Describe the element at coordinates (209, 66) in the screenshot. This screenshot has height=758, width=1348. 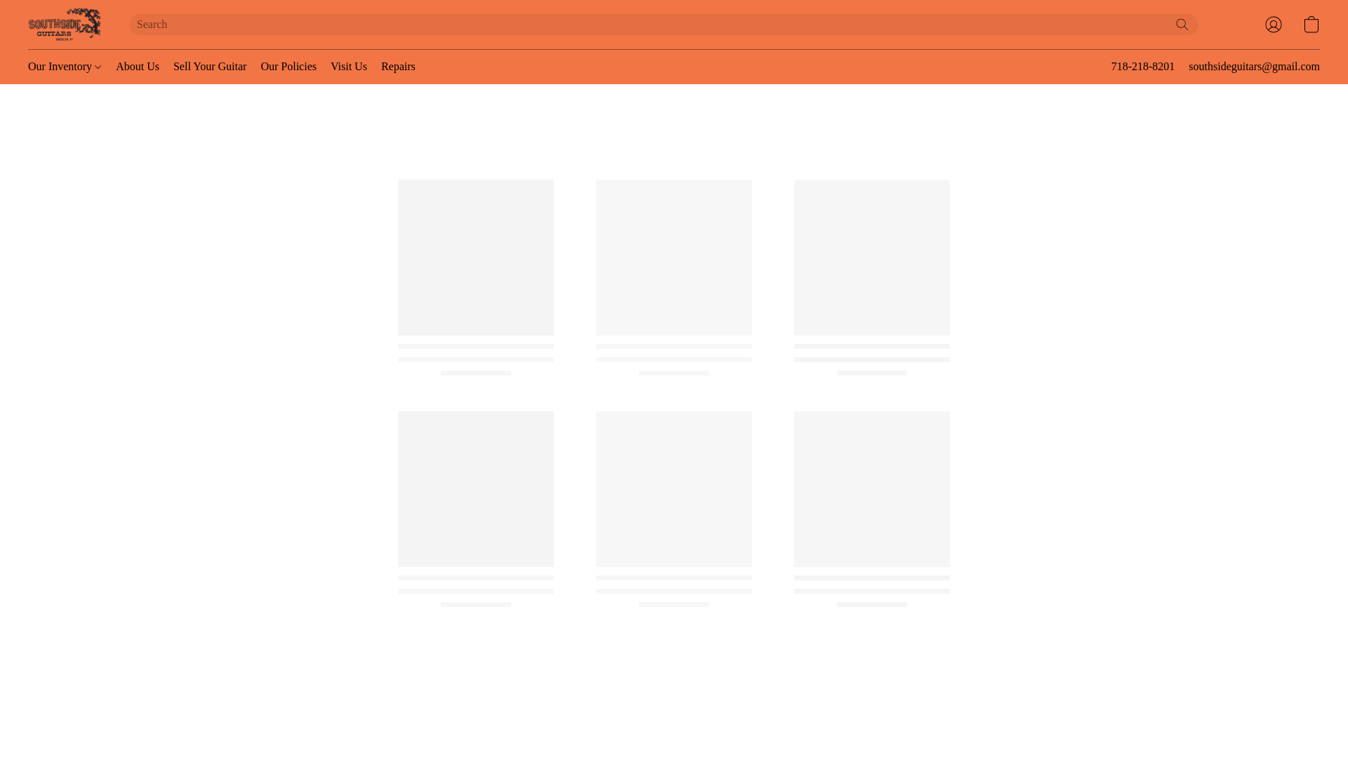
I see `Sell Your Guitar` at that location.